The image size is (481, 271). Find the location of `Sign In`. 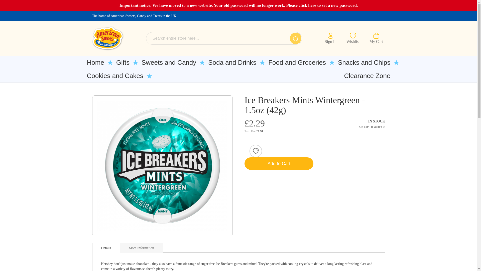

Sign In is located at coordinates (330, 38).